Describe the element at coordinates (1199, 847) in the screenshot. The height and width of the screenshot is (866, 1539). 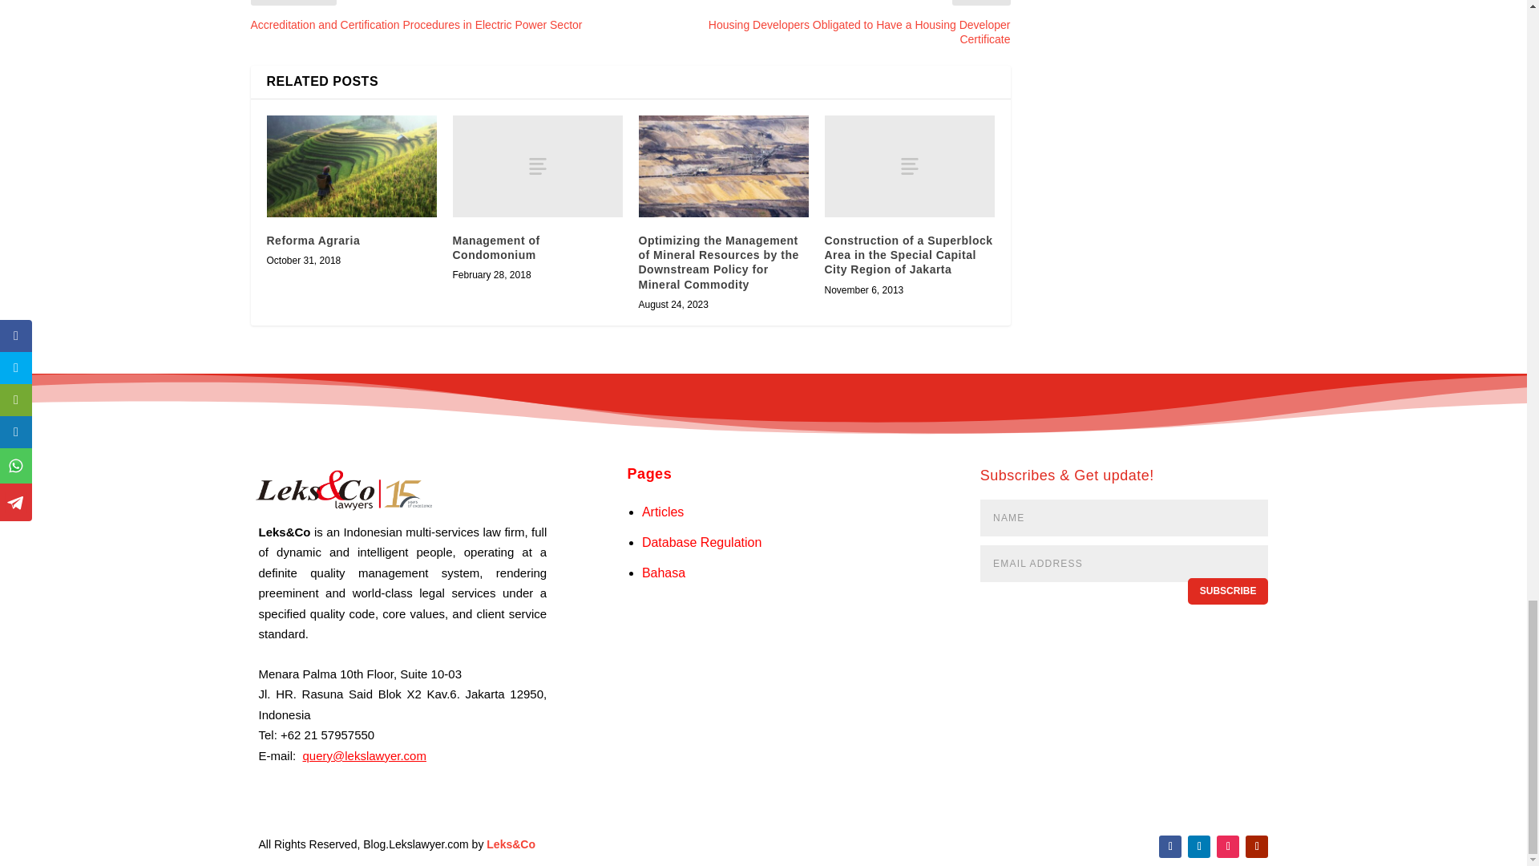
I see `Follow on LinkedIn` at that location.